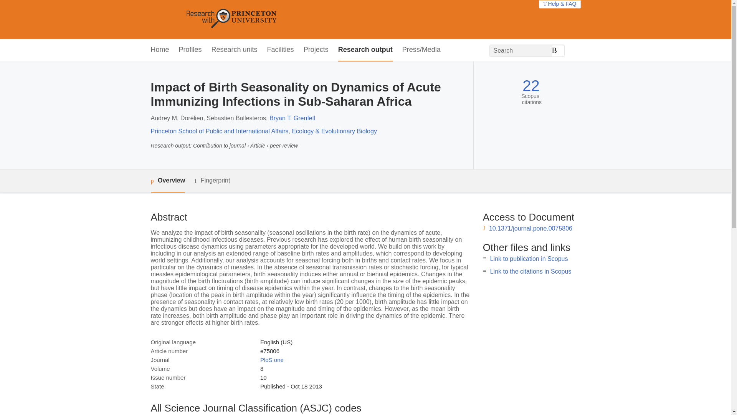 Image resolution: width=737 pixels, height=415 pixels. What do you see at coordinates (272, 360) in the screenshot?
I see `PloS one` at bounding box center [272, 360].